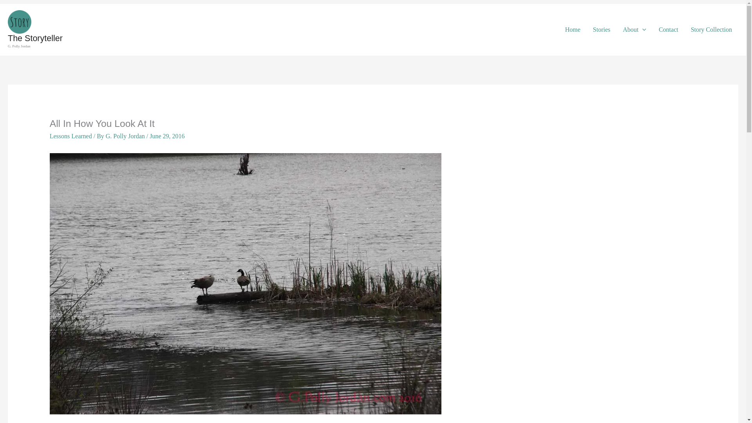  Describe the element at coordinates (634, 30) in the screenshot. I see `About` at that location.